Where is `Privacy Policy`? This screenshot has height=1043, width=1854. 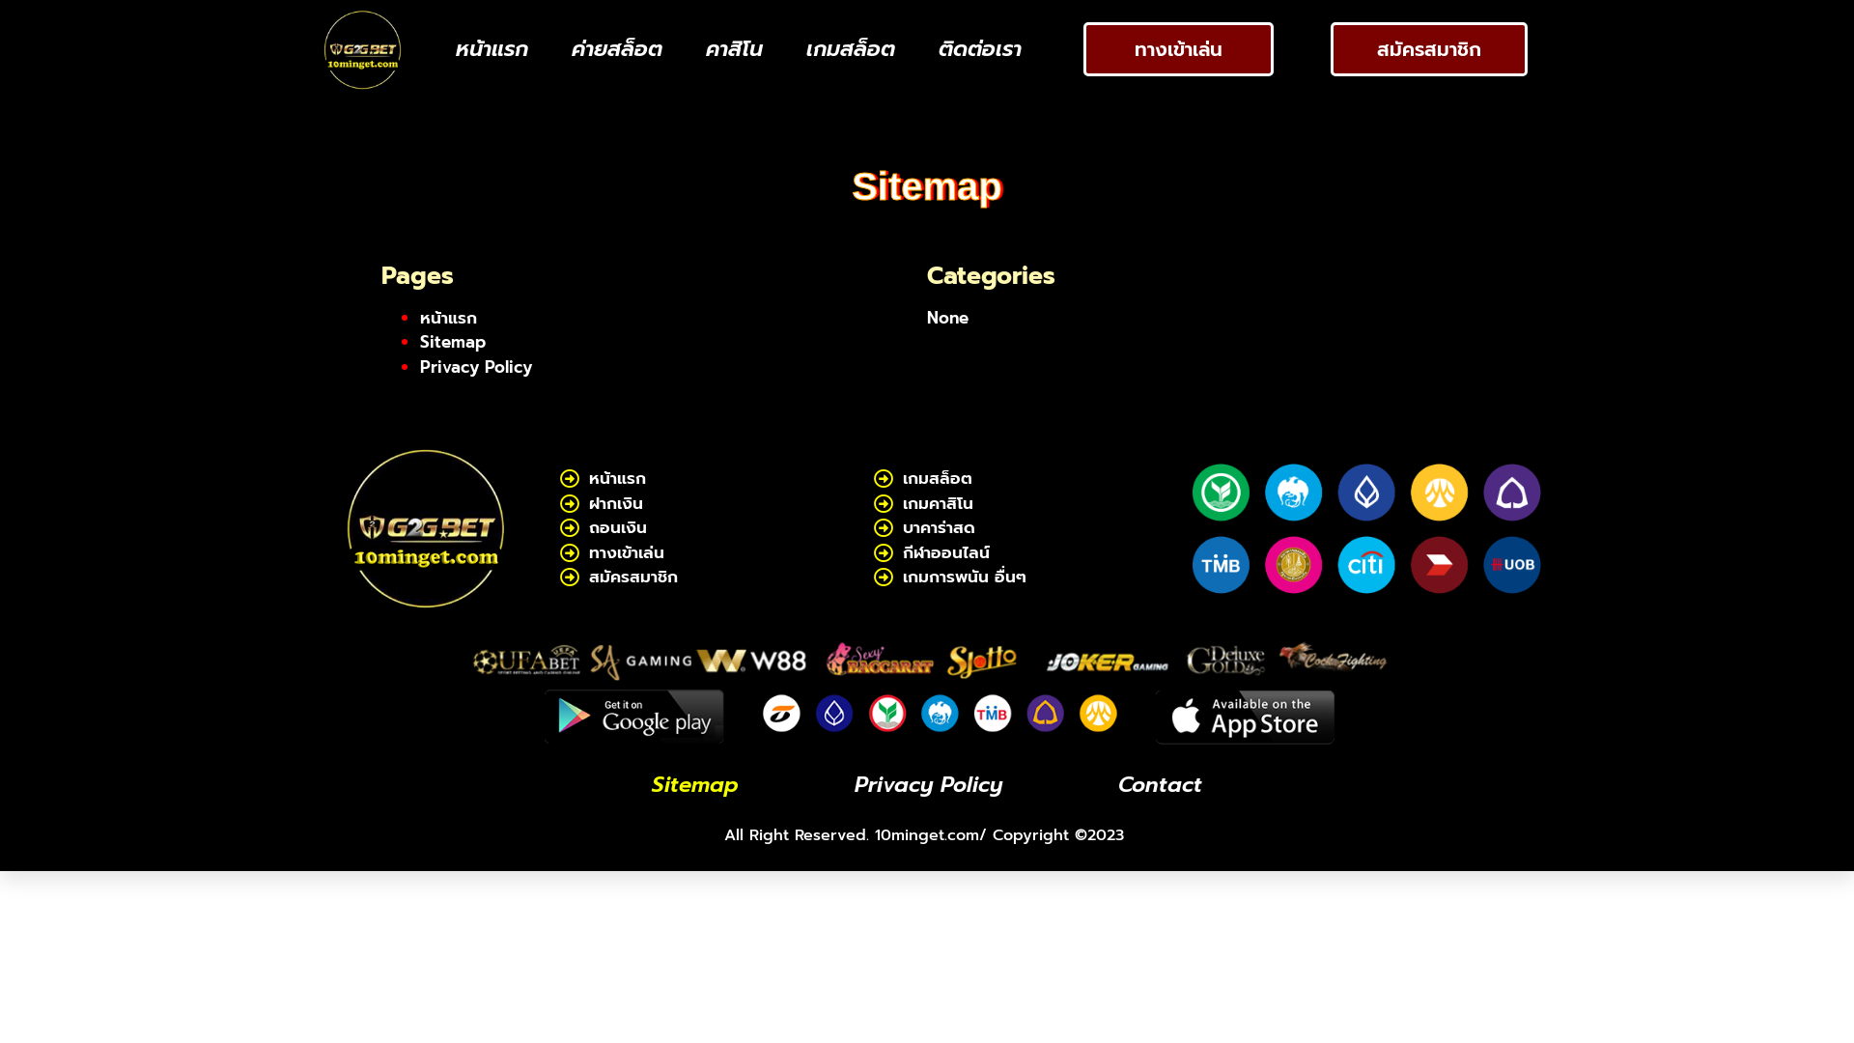 Privacy Policy is located at coordinates (476, 366).